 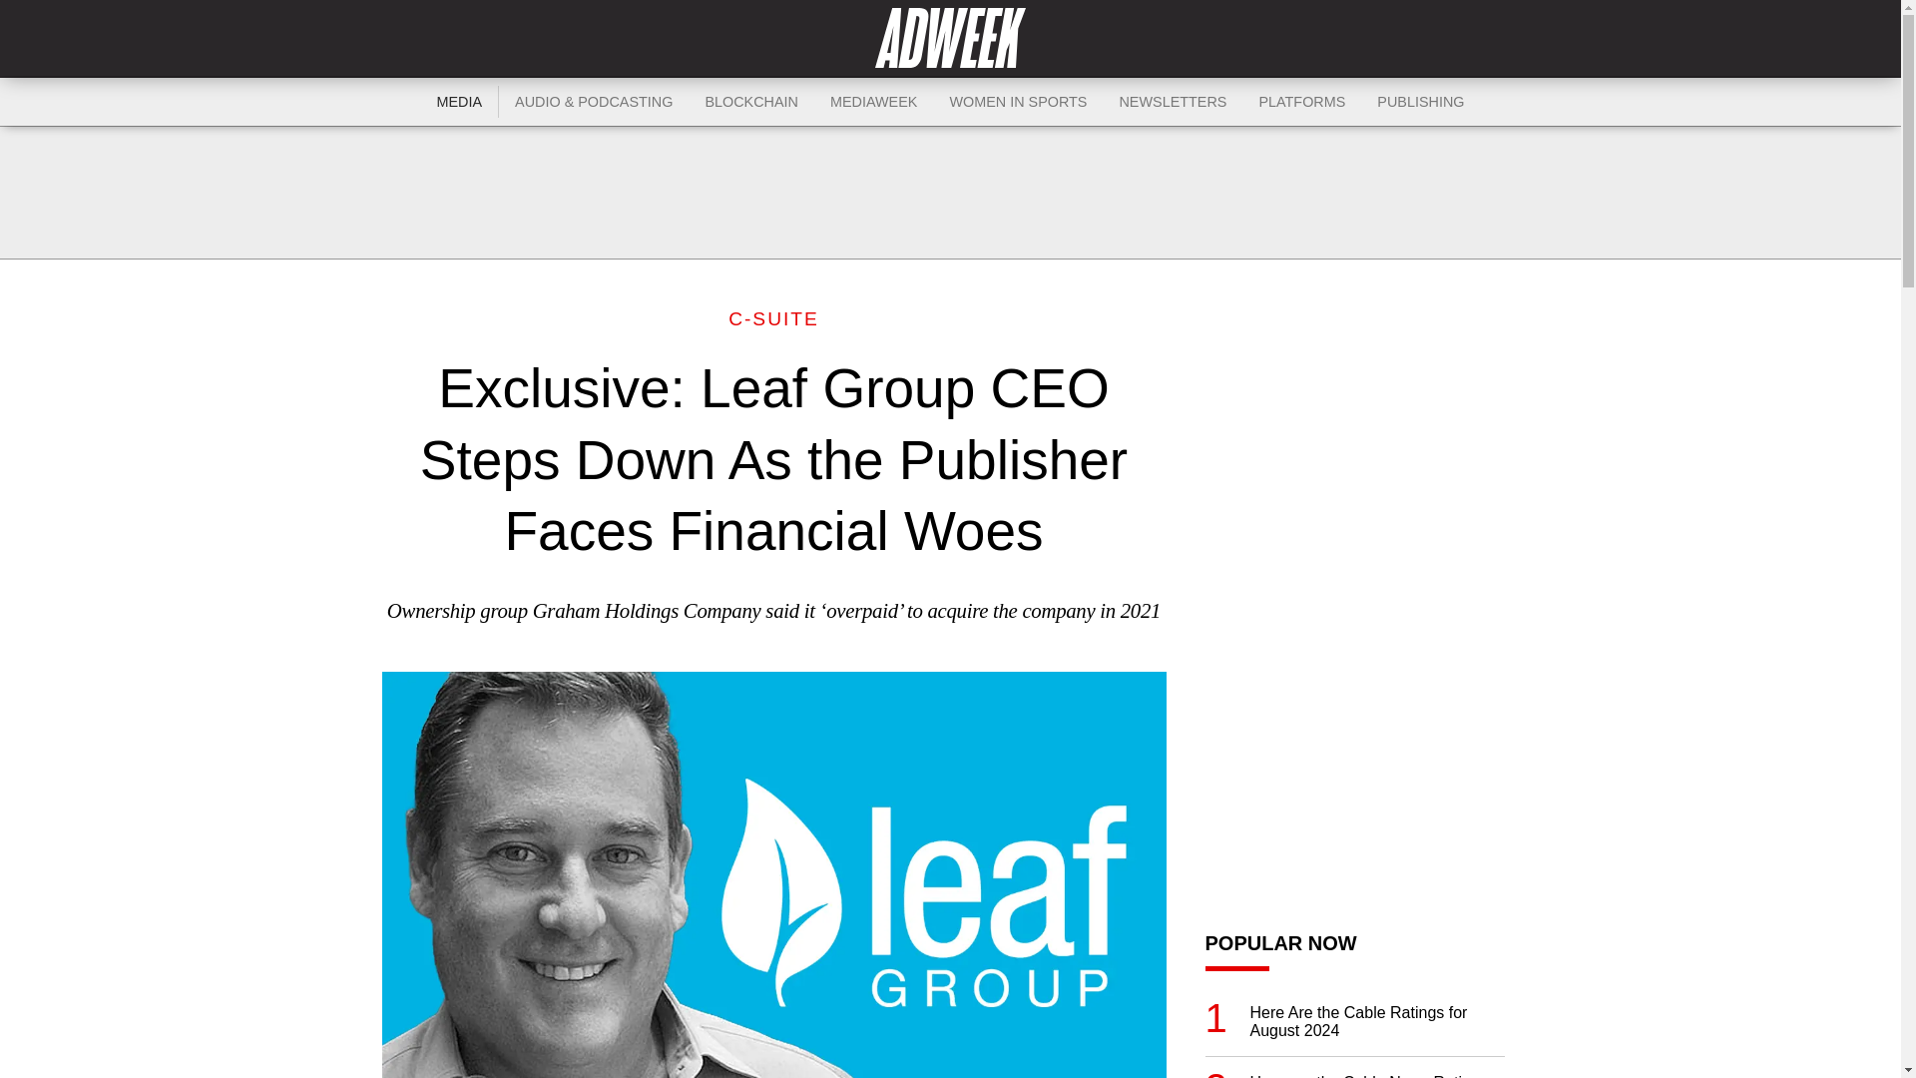 What do you see at coordinates (1301, 102) in the screenshot?
I see `PLATFORMS` at bounding box center [1301, 102].